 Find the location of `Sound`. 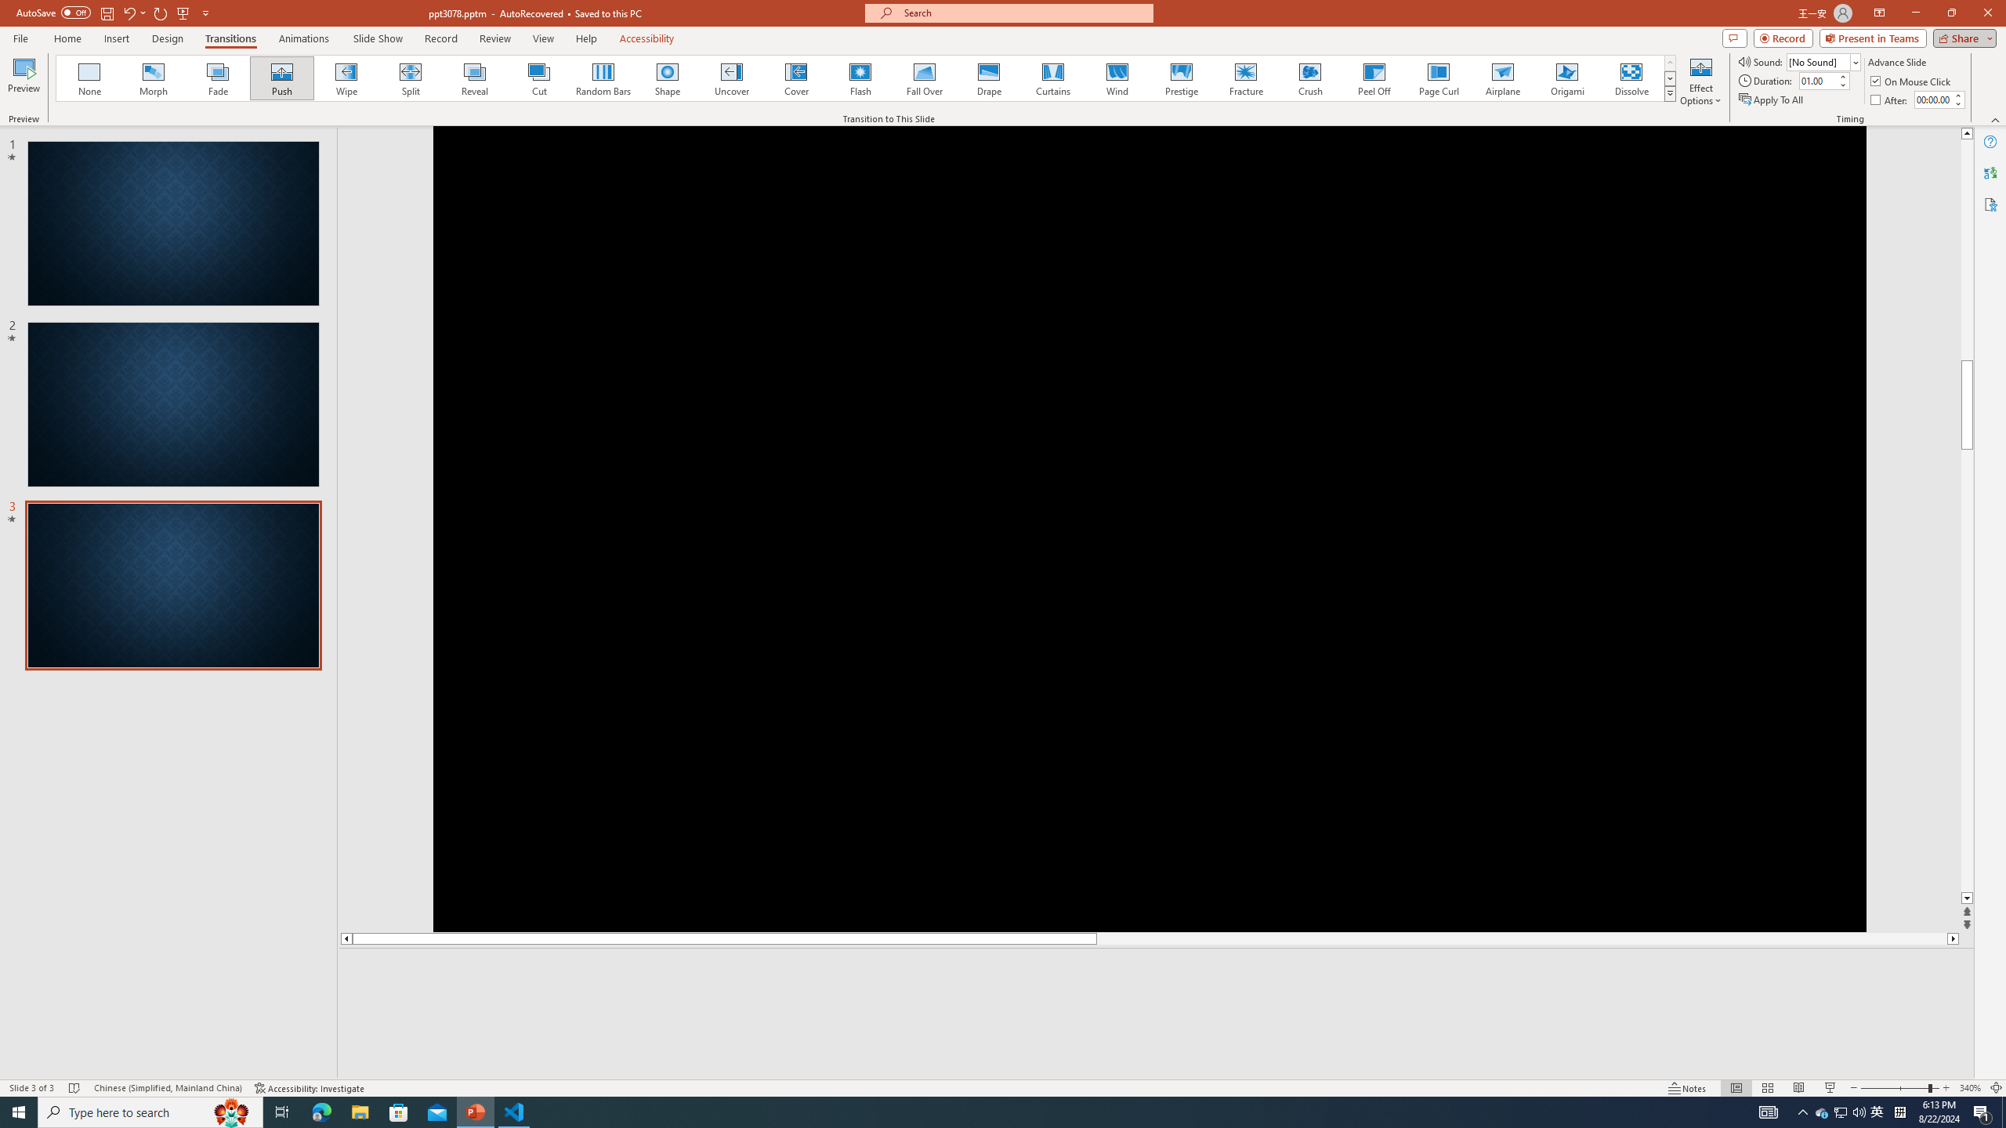

Sound is located at coordinates (1824, 61).